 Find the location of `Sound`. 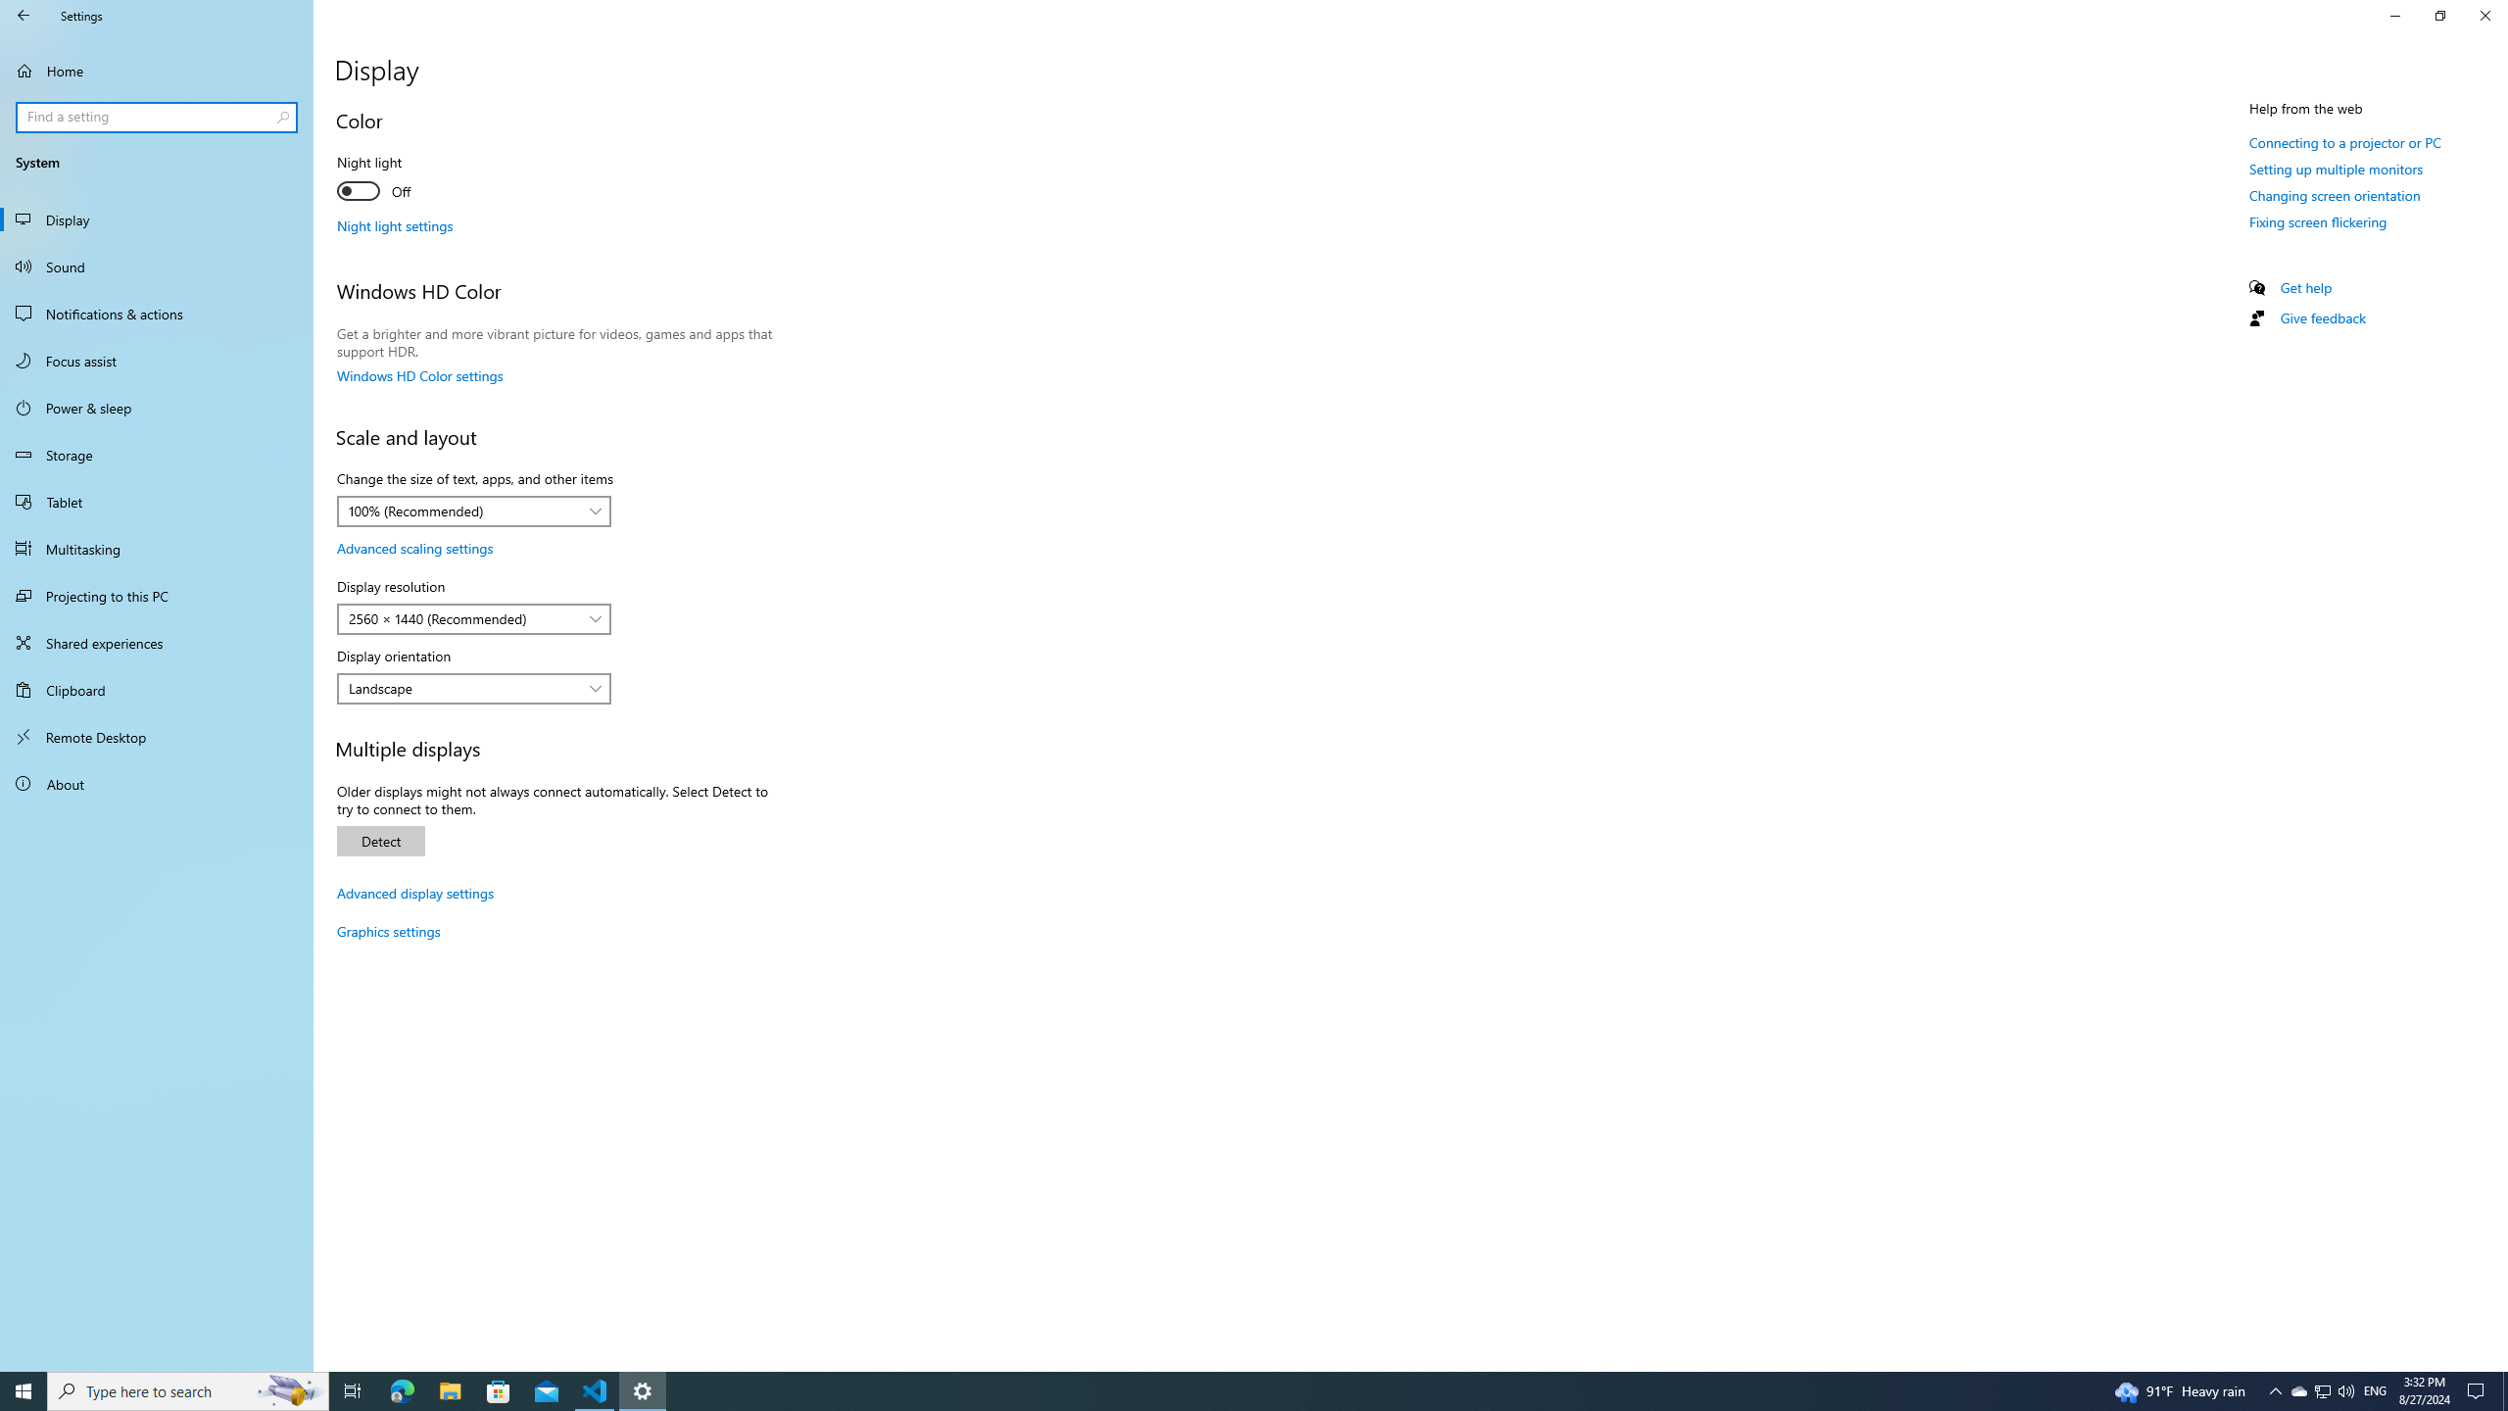

Sound is located at coordinates (157, 267).